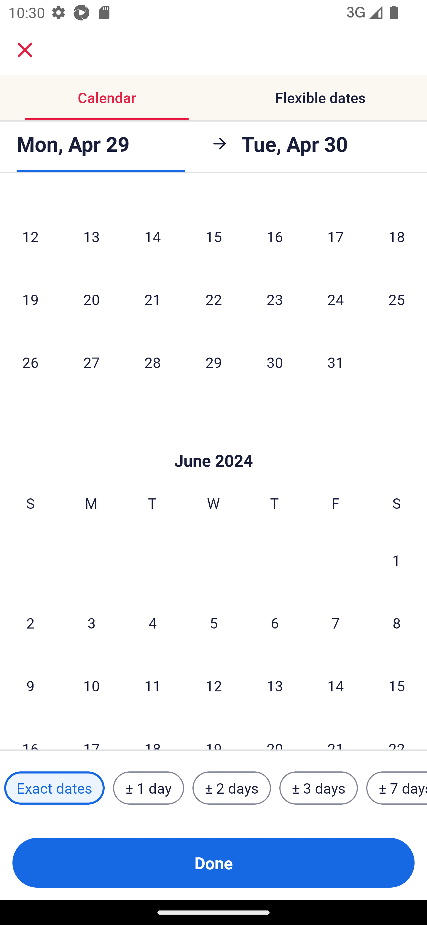 The width and height of the screenshot is (427, 925). I want to click on 16 Thursday, May 16, 2024, so click(275, 236).